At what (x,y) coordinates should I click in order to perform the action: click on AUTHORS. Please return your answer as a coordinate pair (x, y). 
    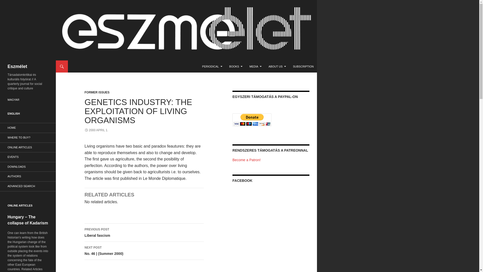
    Looking at the image, I should click on (28, 176).